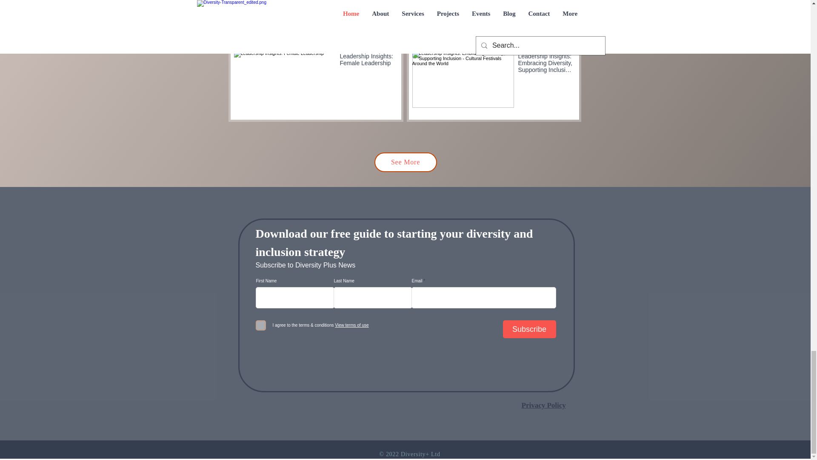 The width and height of the screenshot is (817, 460). What do you see at coordinates (406, 162) in the screenshot?
I see `See More` at bounding box center [406, 162].